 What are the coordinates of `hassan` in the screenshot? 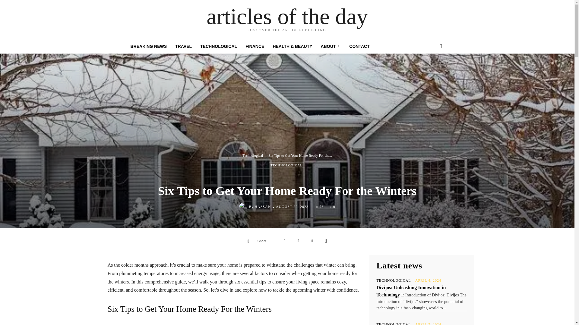 It's located at (244, 206).